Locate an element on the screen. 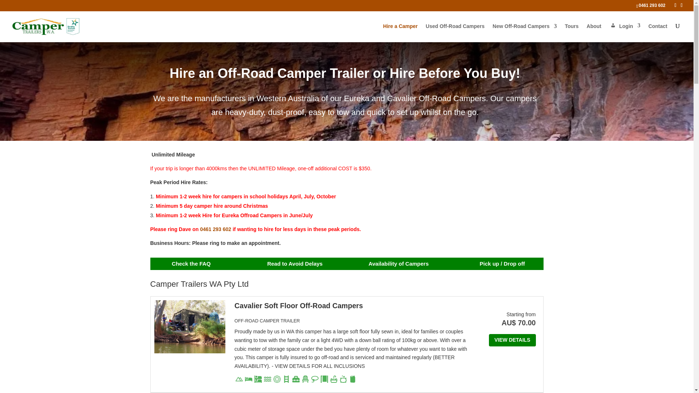 The height and width of the screenshot is (393, 699). New Camper Trailers for Sale is located at coordinates (524, 32).